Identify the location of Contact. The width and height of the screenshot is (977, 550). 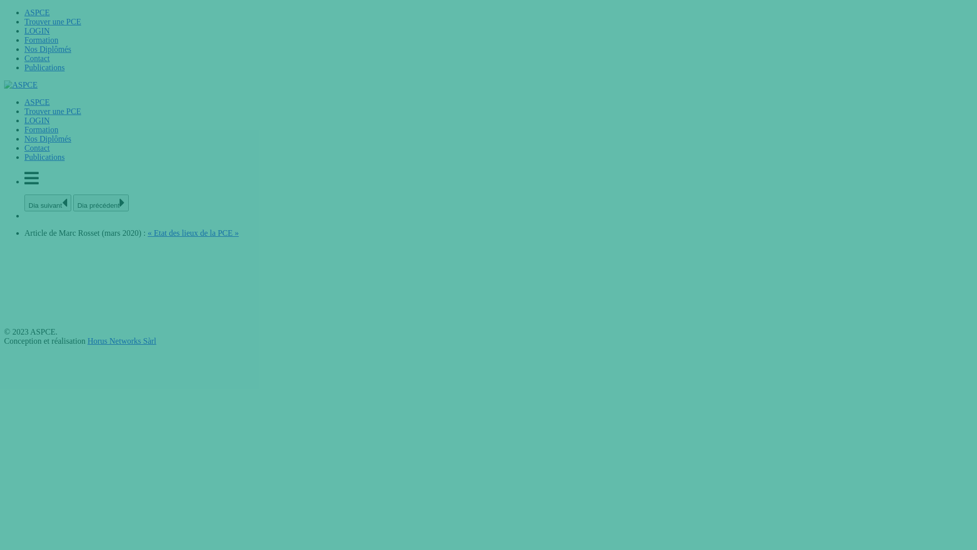
(37, 148).